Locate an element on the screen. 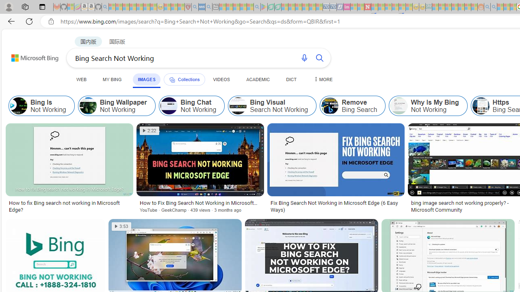 The width and height of the screenshot is (520, 292). Bing Visual Search Not Working is located at coordinates (238, 105).